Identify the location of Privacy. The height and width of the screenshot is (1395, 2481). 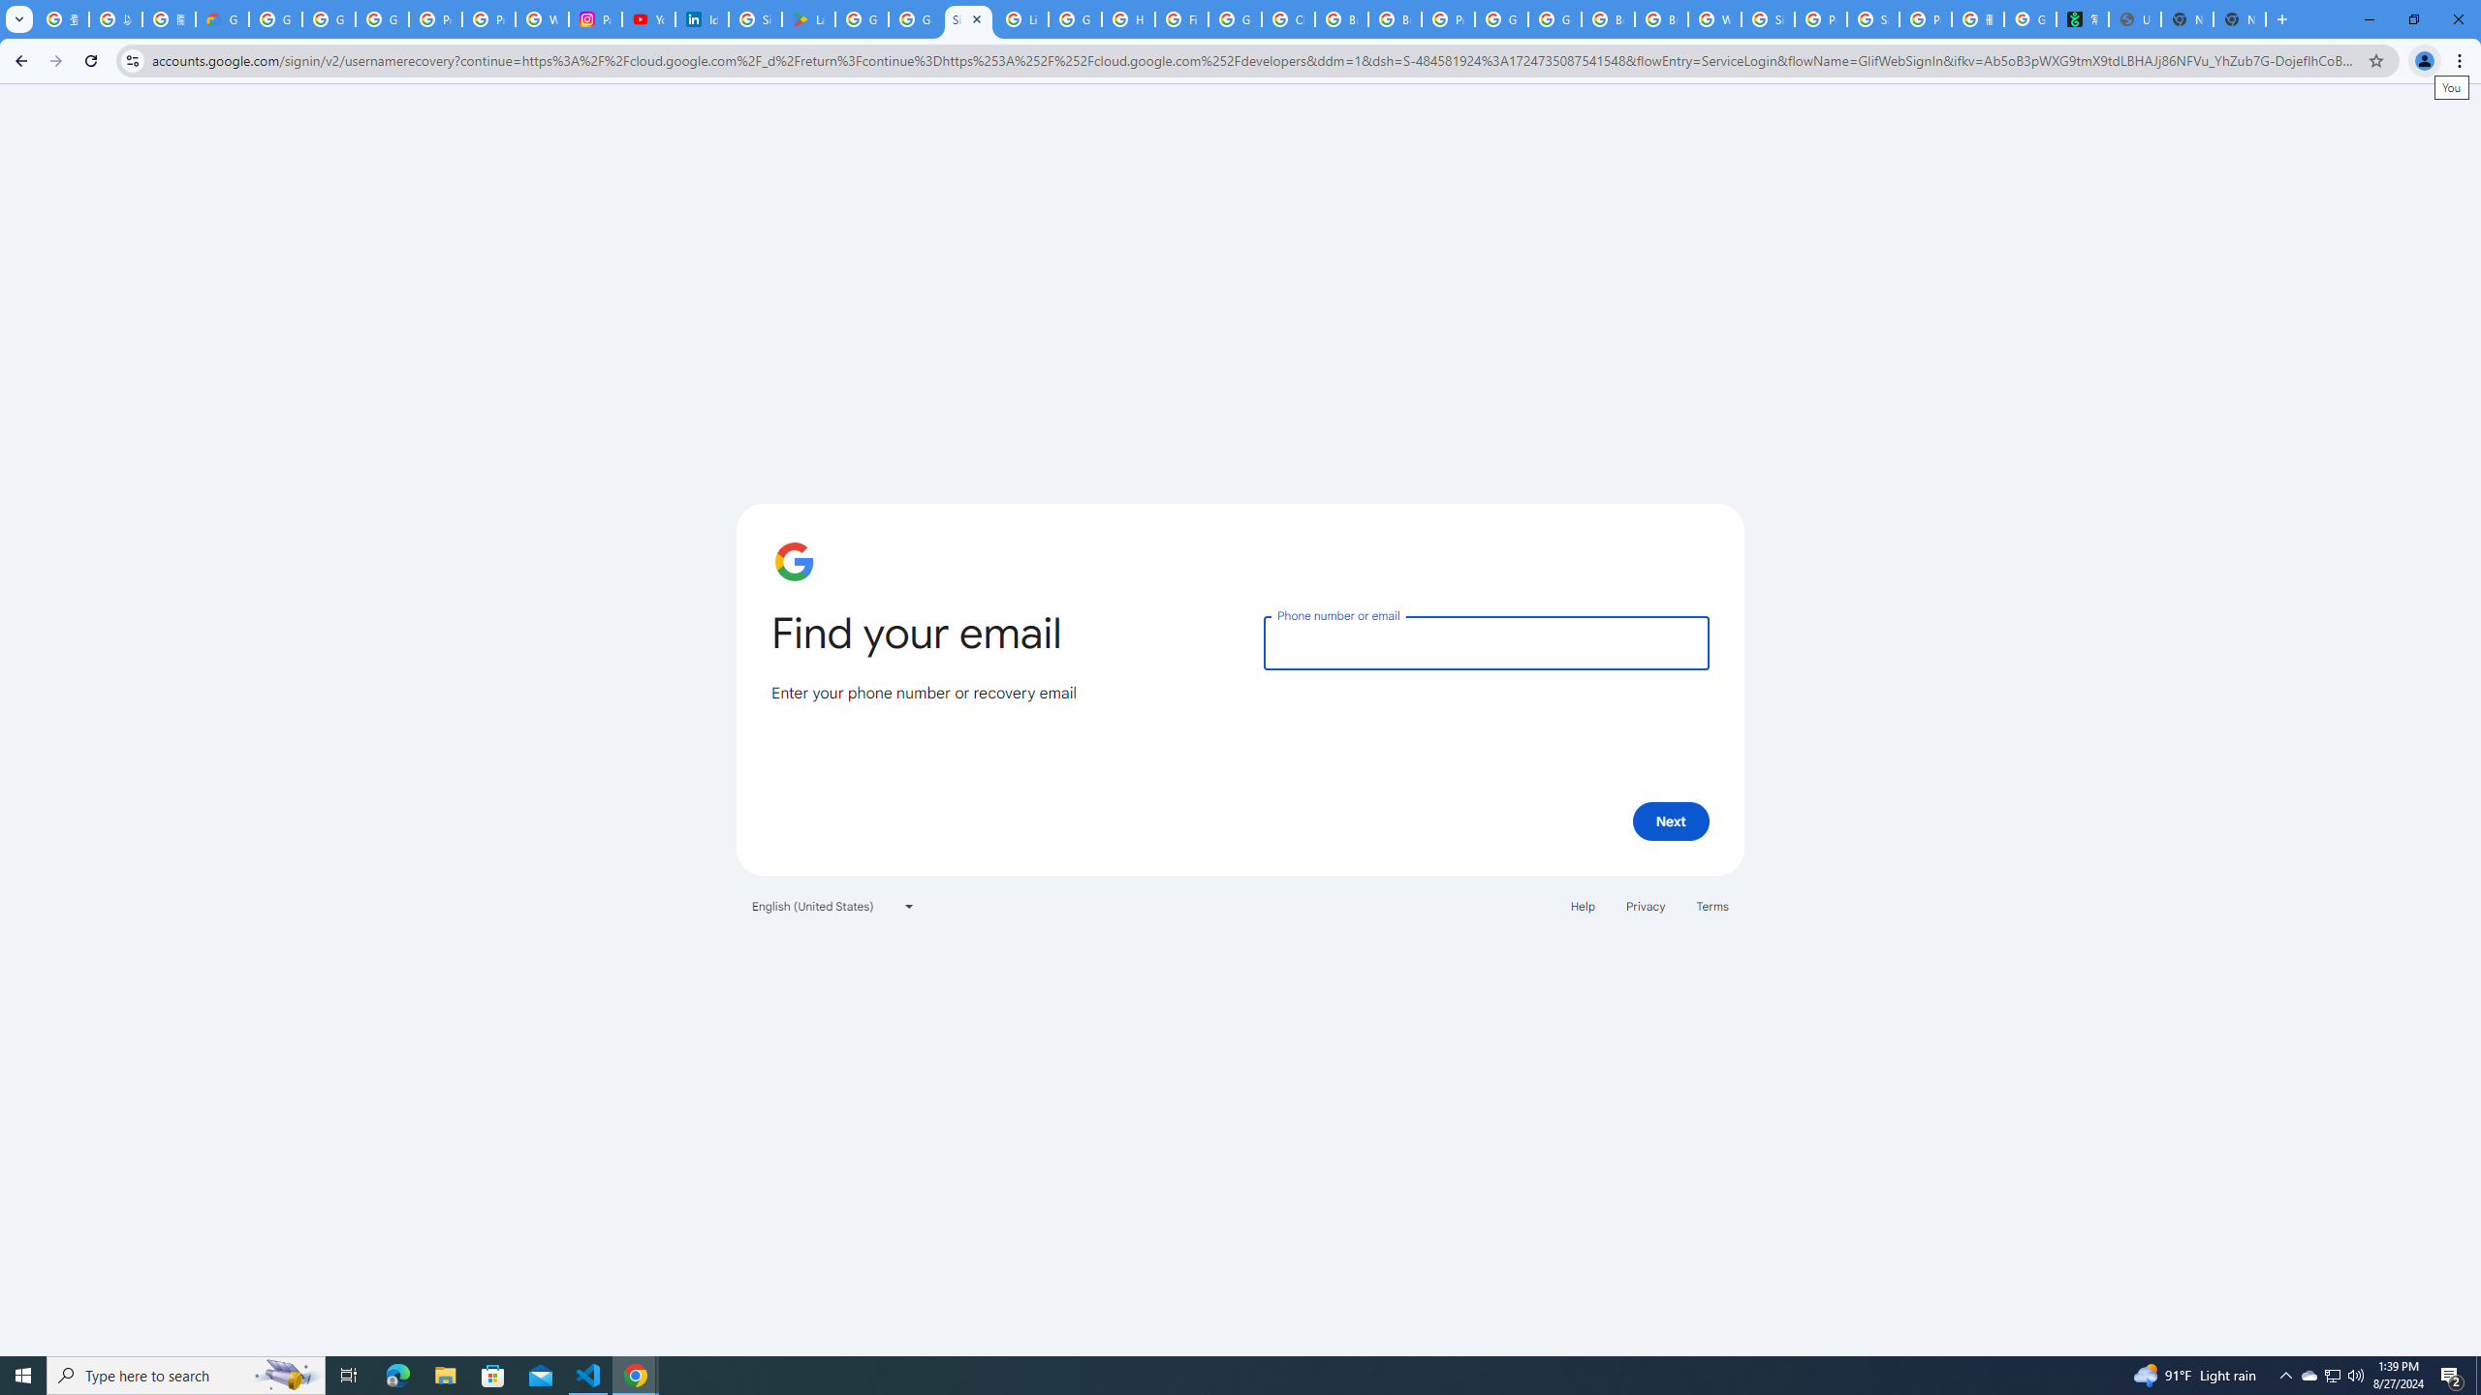
(1645, 905).